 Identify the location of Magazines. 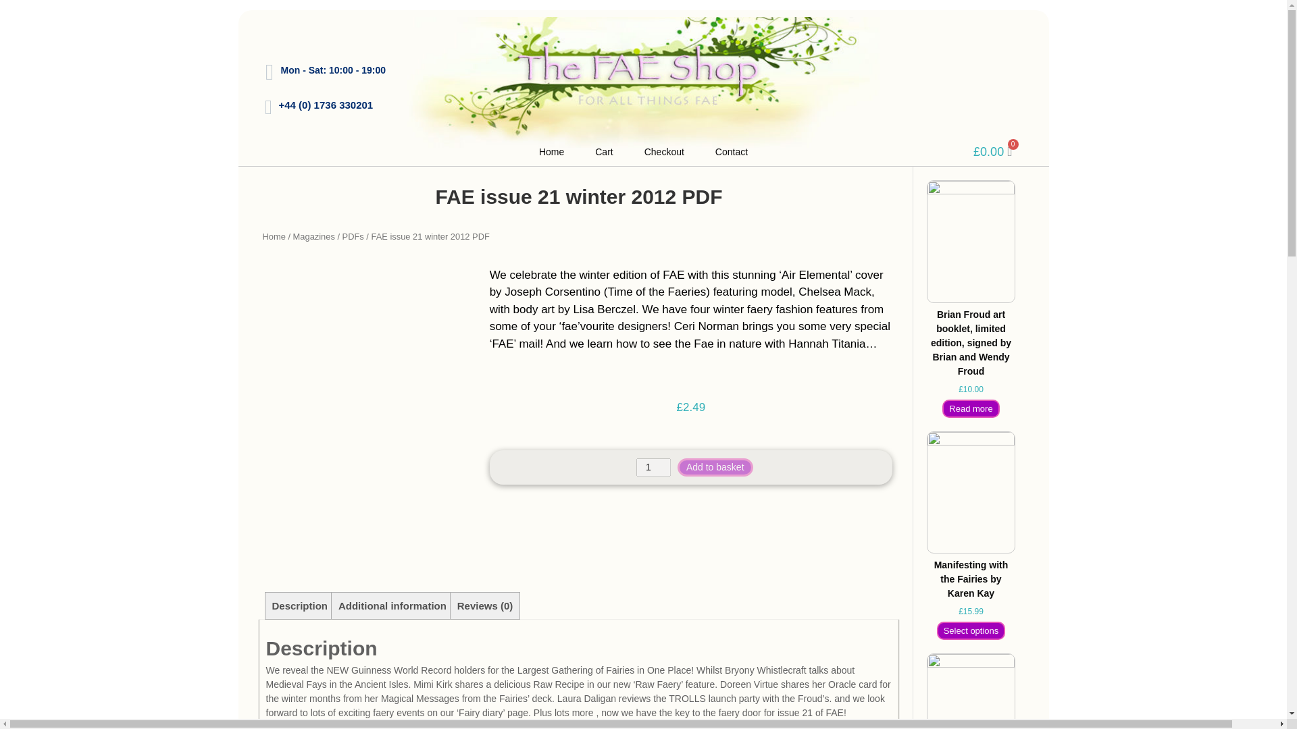
(313, 236).